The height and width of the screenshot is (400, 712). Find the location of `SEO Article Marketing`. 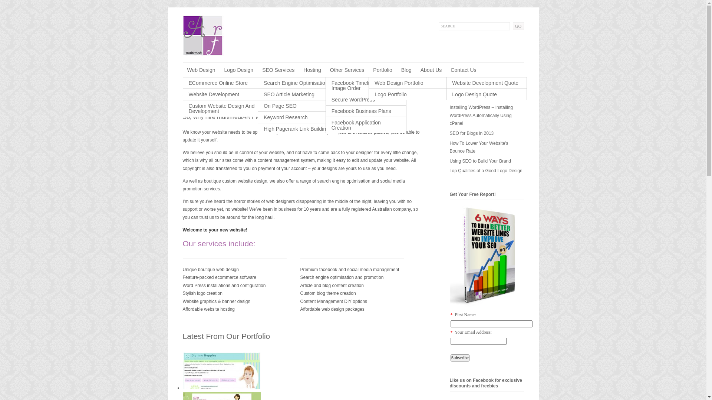

SEO Article Marketing is located at coordinates (298, 94).